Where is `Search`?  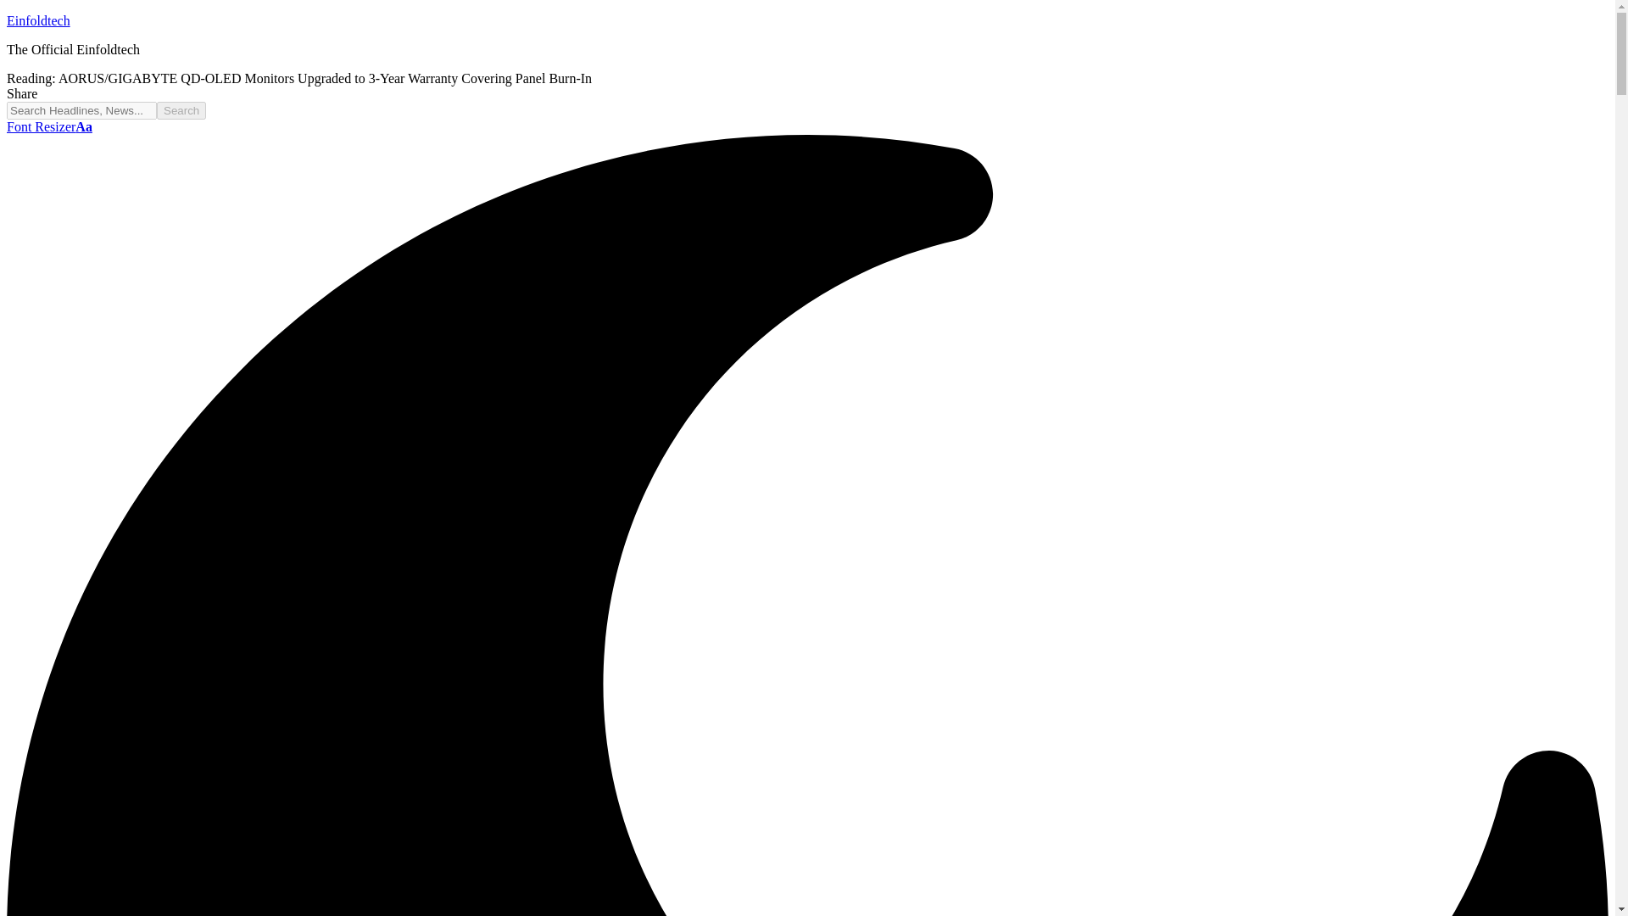 Search is located at coordinates (181, 110).